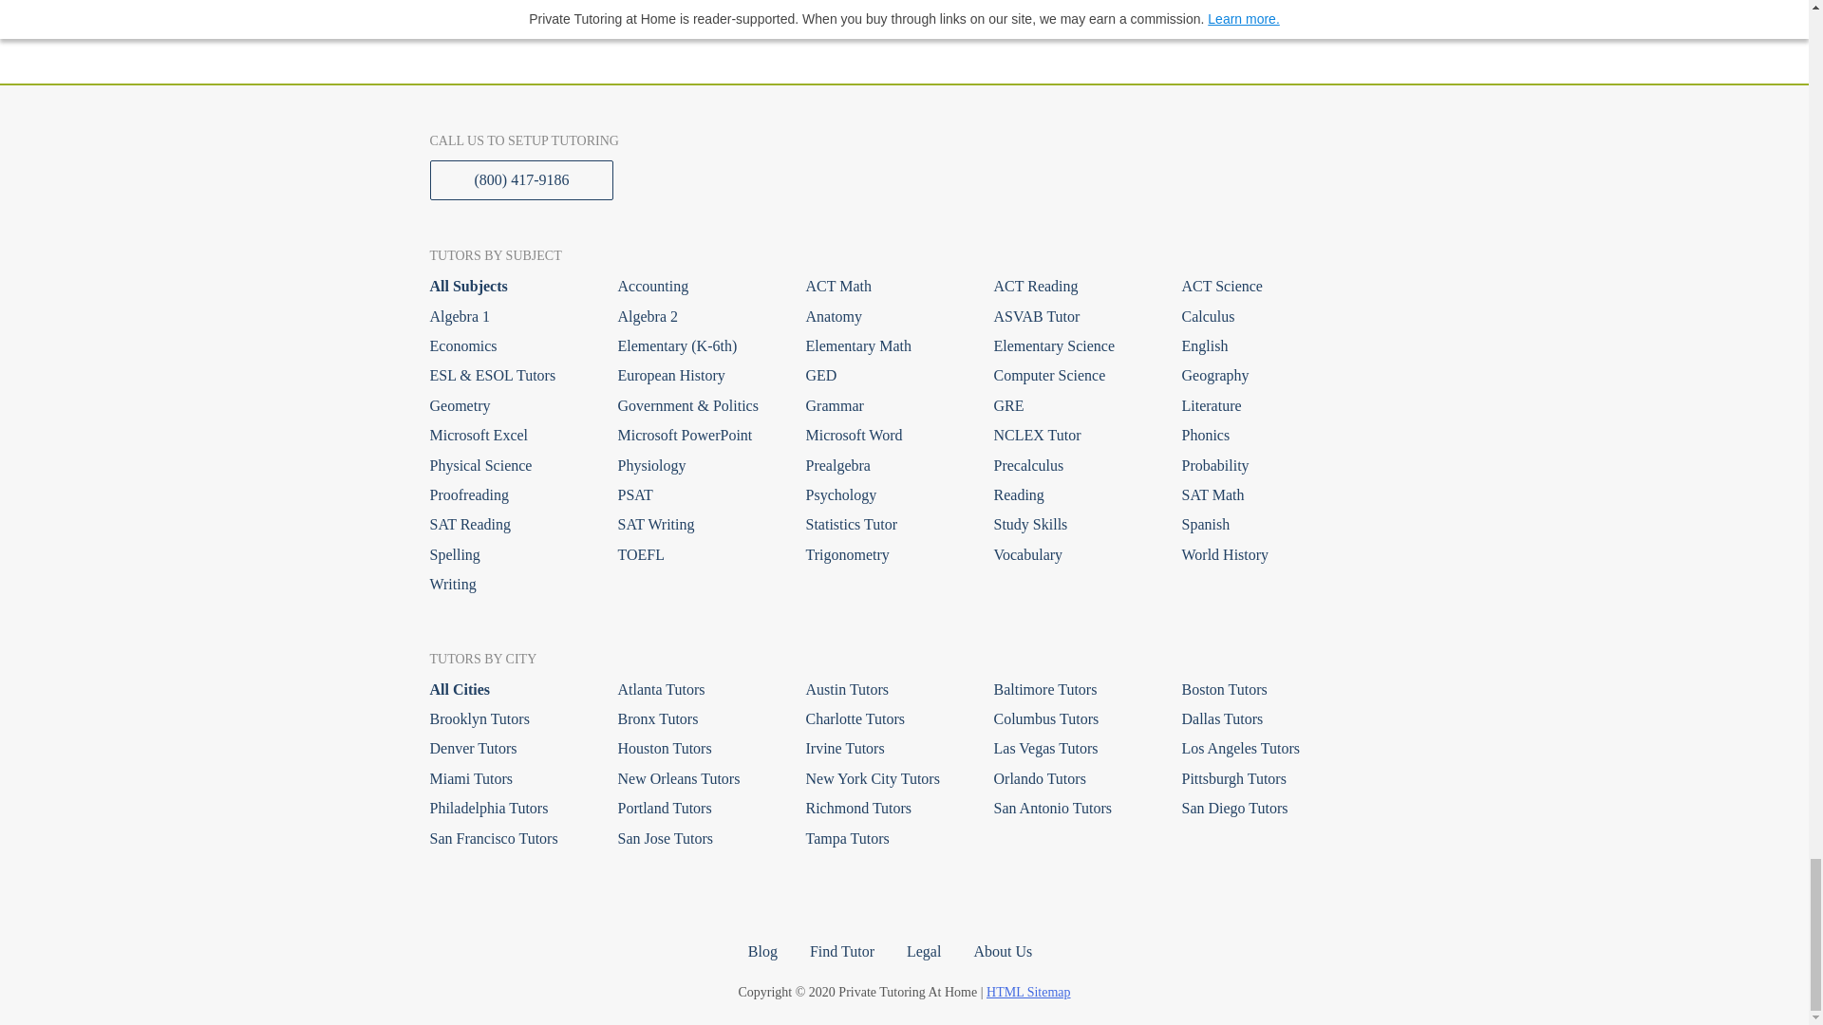 The width and height of the screenshot is (1823, 1025). I want to click on Algebra 1, so click(509, 316).